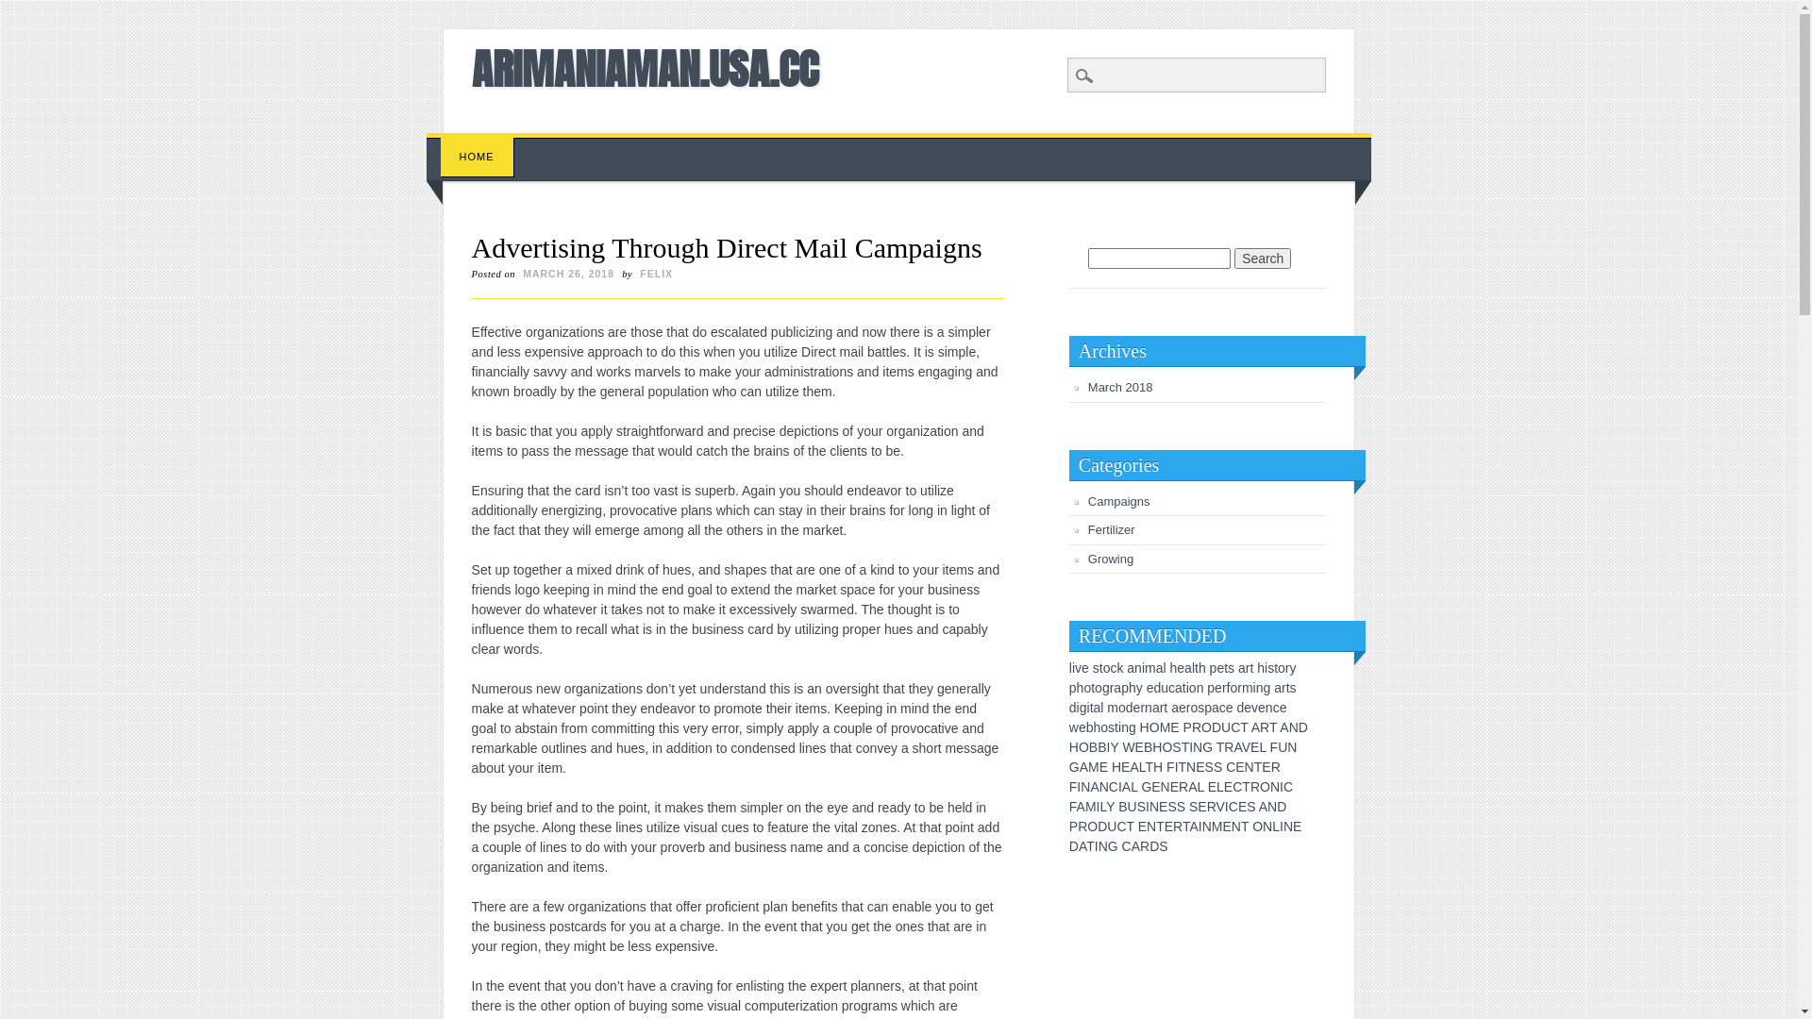 This screenshot has height=1019, width=1812. What do you see at coordinates (1144, 668) in the screenshot?
I see `i` at bounding box center [1144, 668].